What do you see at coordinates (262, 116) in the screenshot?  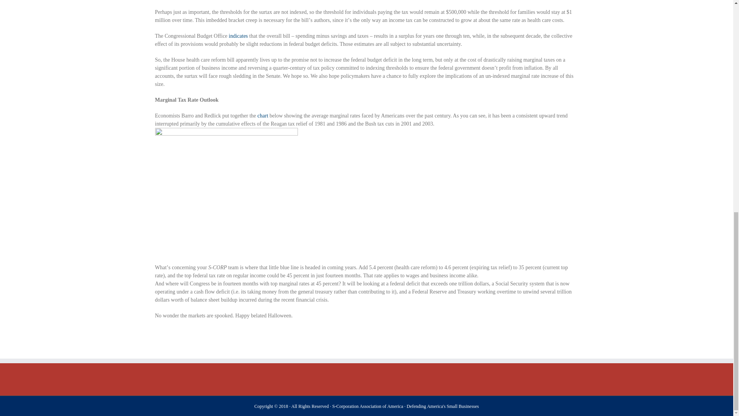 I see `chart` at bounding box center [262, 116].